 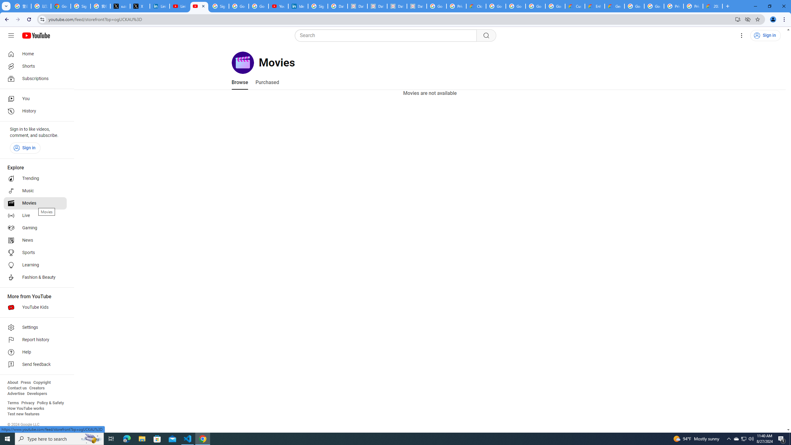 I want to click on Advertise, so click(x=16, y=394).